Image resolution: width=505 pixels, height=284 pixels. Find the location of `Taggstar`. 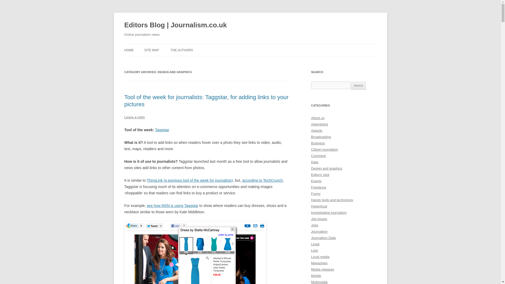

Taggstar is located at coordinates (162, 130).